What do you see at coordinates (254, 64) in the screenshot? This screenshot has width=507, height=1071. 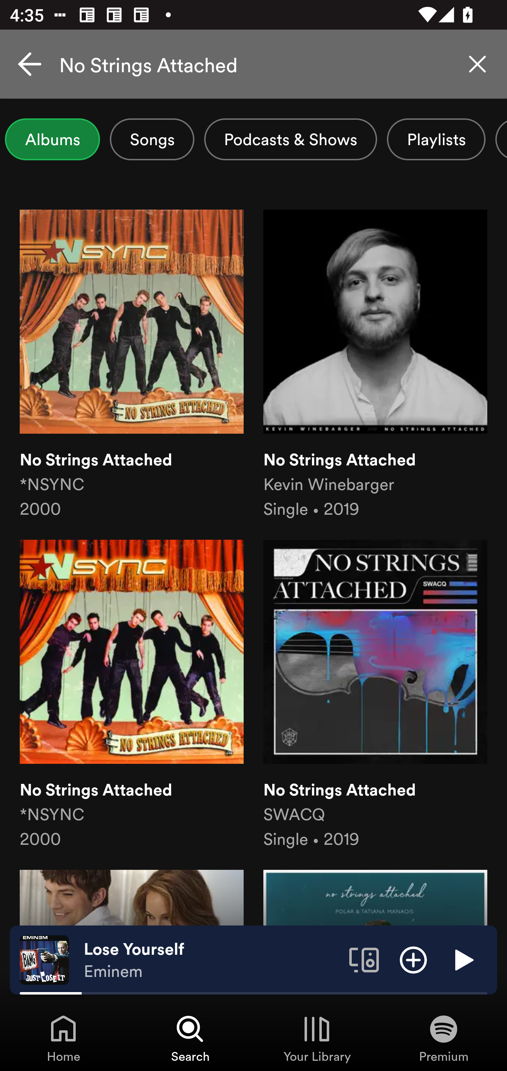 I see `No Strings Attached` at bounding box center [254, 64].